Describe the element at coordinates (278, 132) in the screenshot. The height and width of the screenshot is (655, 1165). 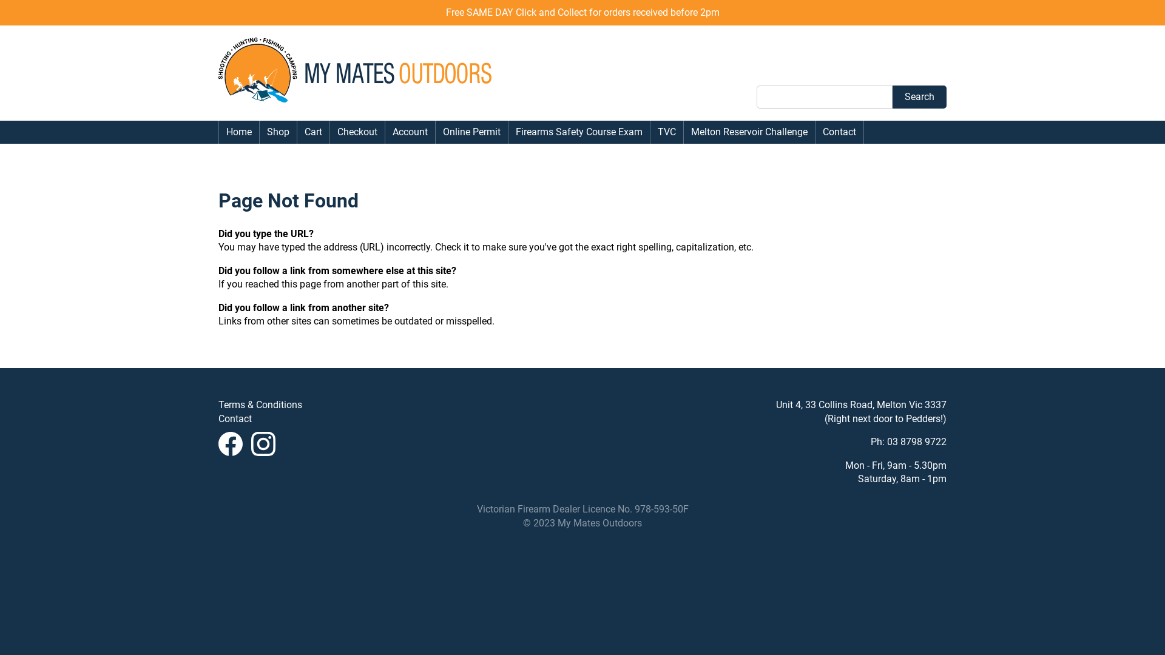
I see `Shop` at that location.